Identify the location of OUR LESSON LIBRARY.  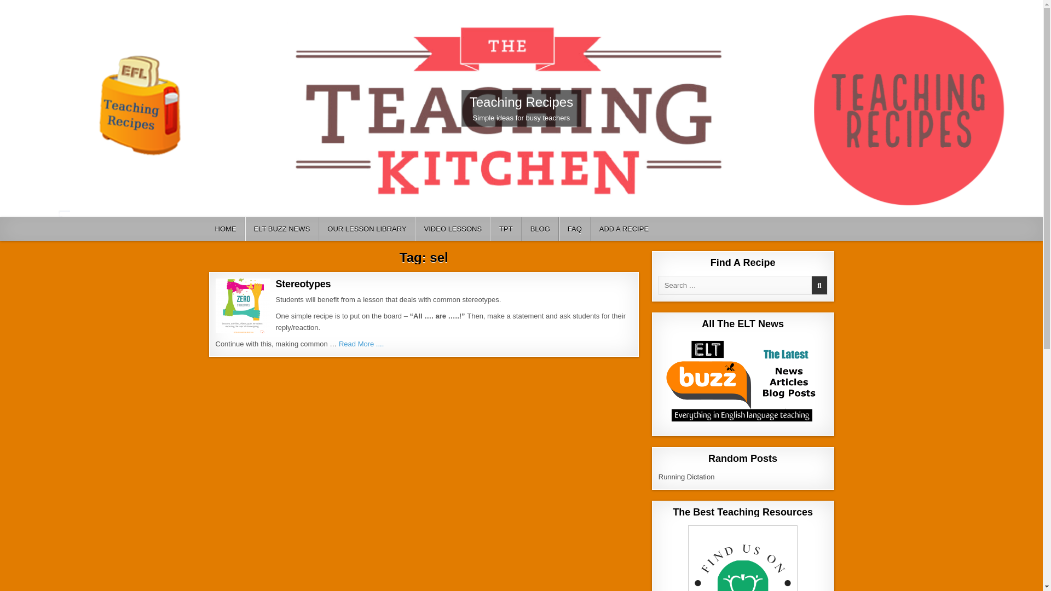
(367, 229).